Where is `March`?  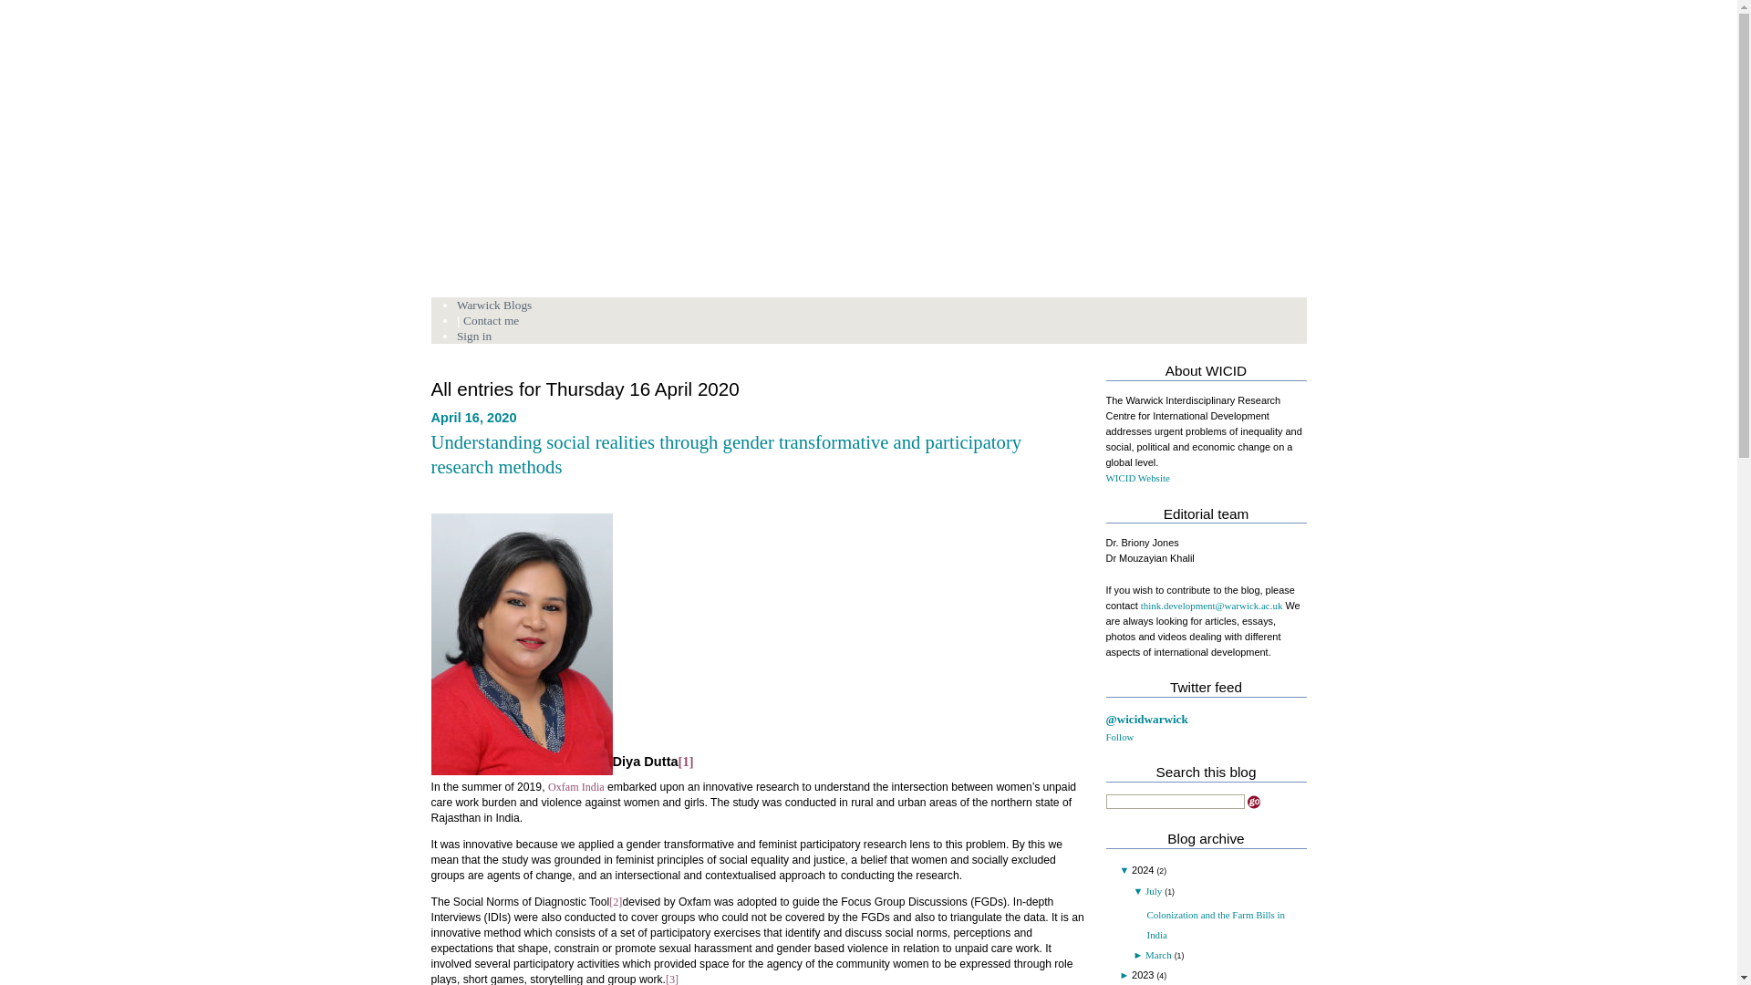 March is located at coordinates (1158, 955).